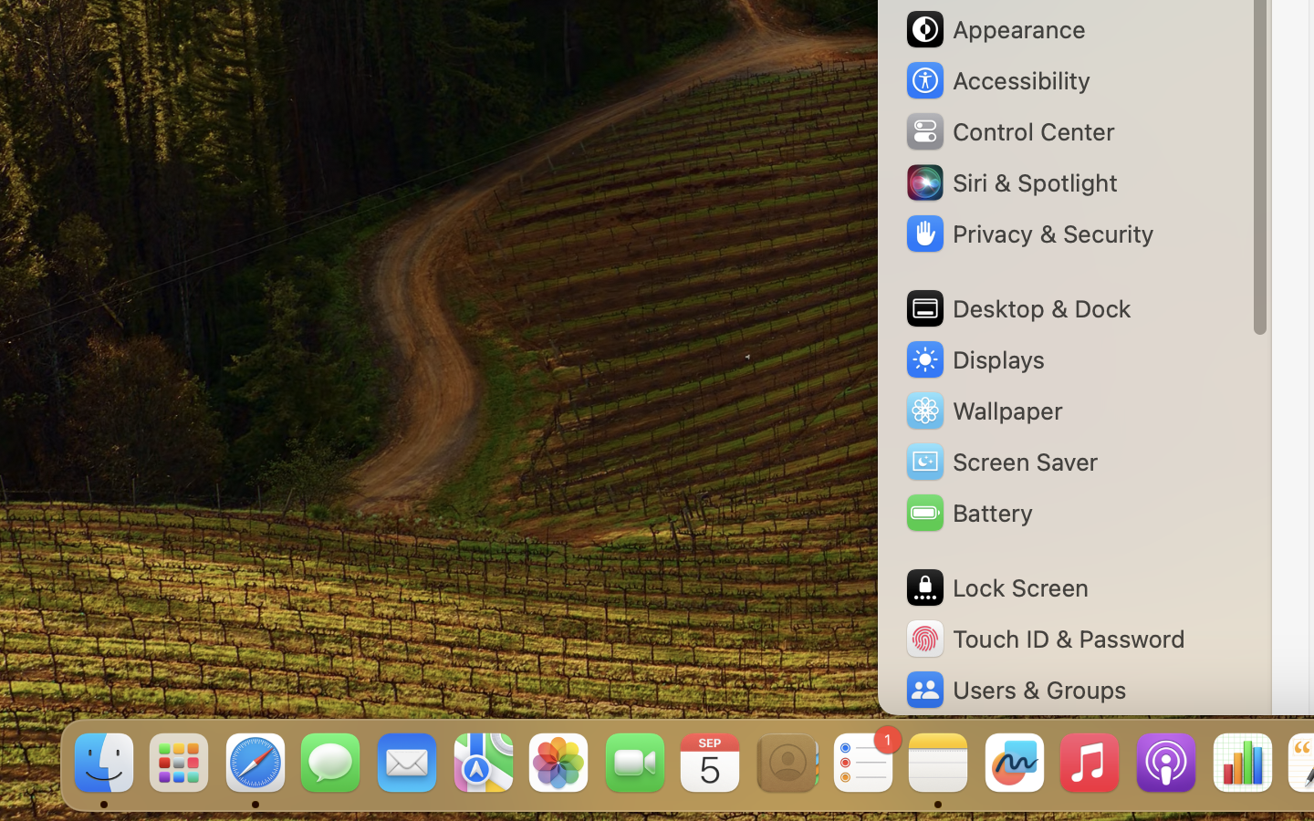  What do you see at coordinates (983, 410) in the screenshot?
I see `Wallpaper` at bounding box center [983, 410].